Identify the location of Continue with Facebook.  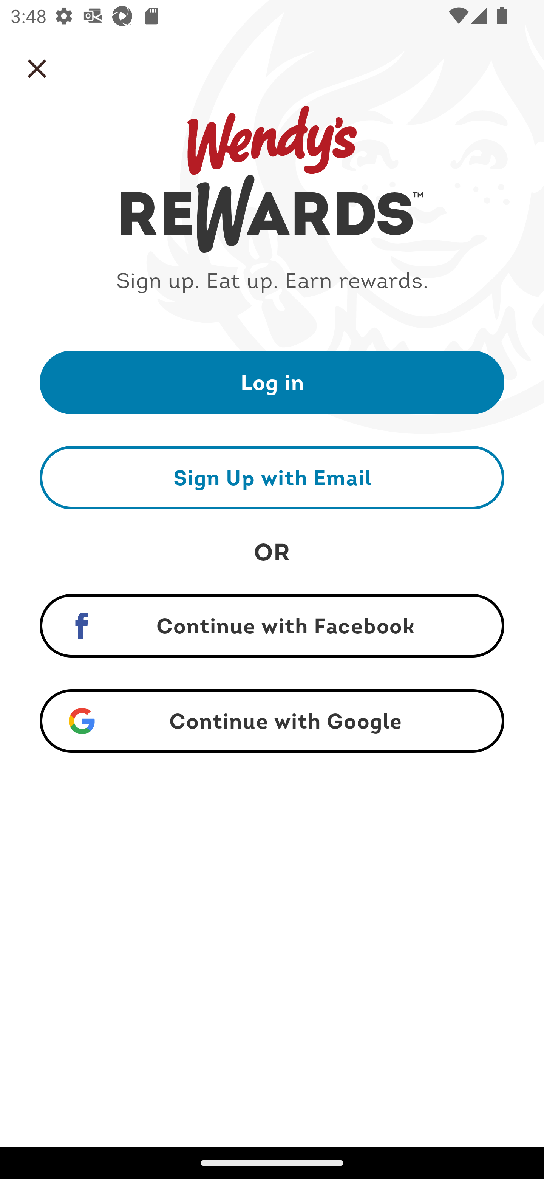
(272, 626).